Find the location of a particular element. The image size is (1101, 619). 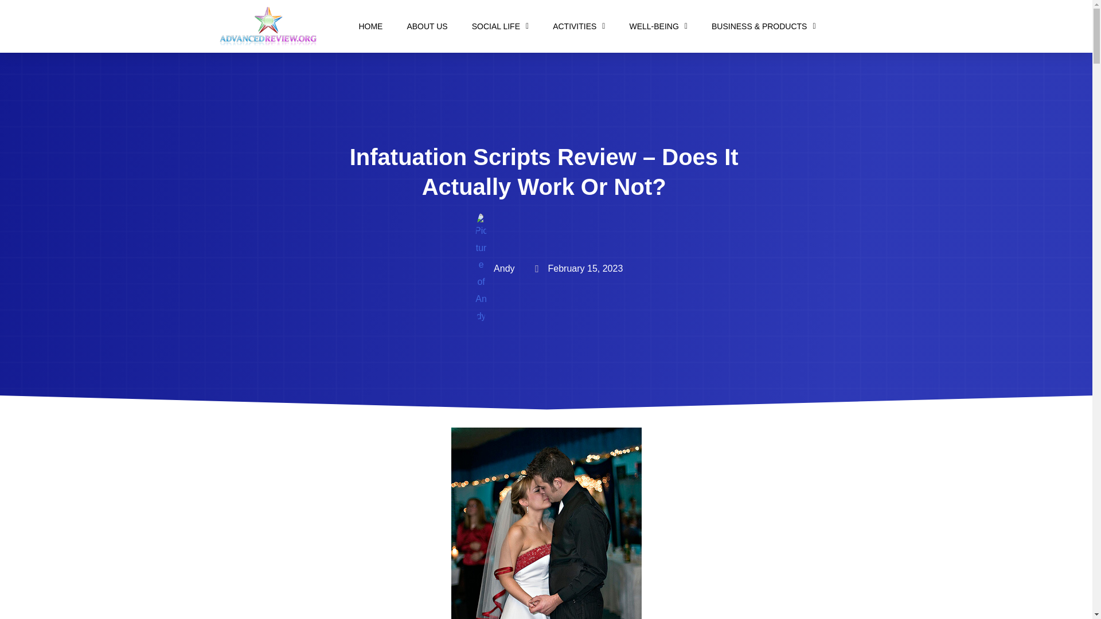

ABOUT US is located at coordinates (427, 26).